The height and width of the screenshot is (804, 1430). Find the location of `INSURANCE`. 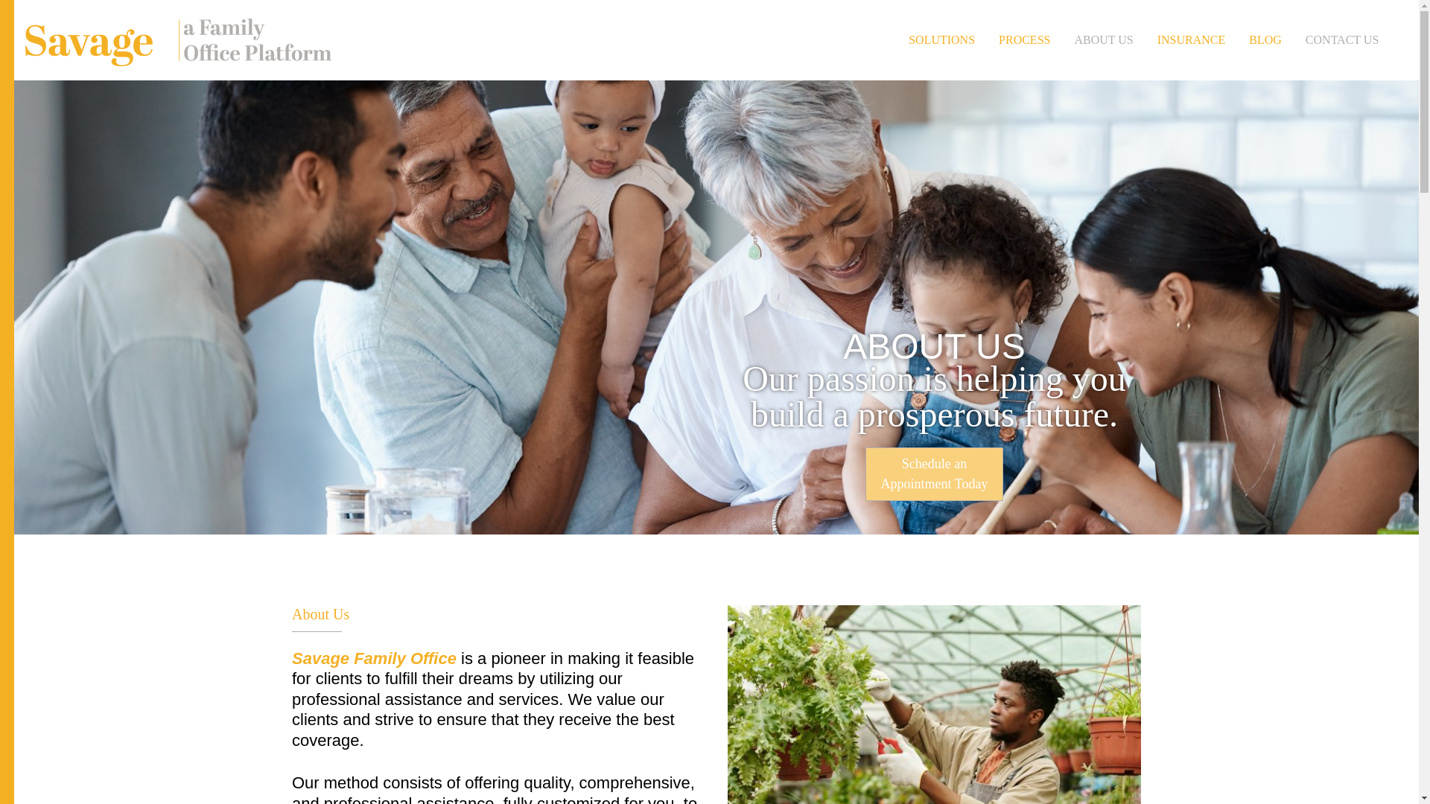

INSURANCE is located at coordinates (1192, 40).